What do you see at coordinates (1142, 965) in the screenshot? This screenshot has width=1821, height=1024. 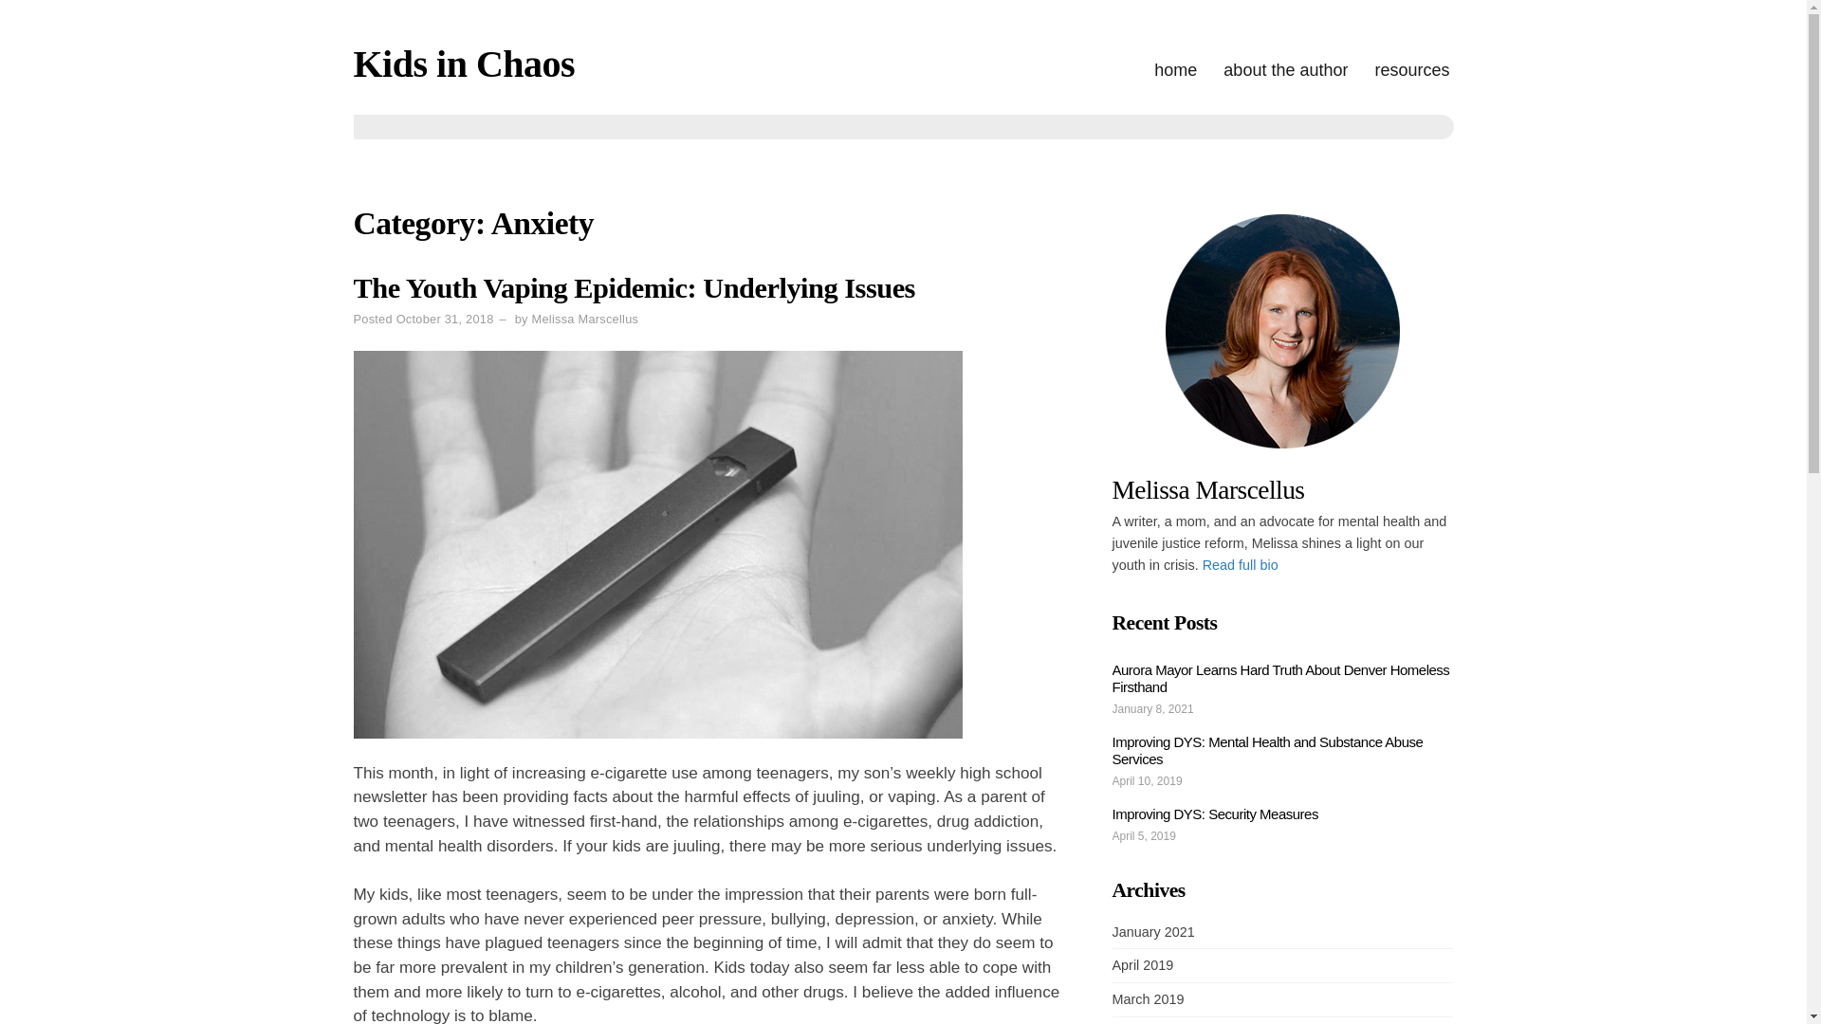 I see `April 2019` at bounding box center [1142, 965].